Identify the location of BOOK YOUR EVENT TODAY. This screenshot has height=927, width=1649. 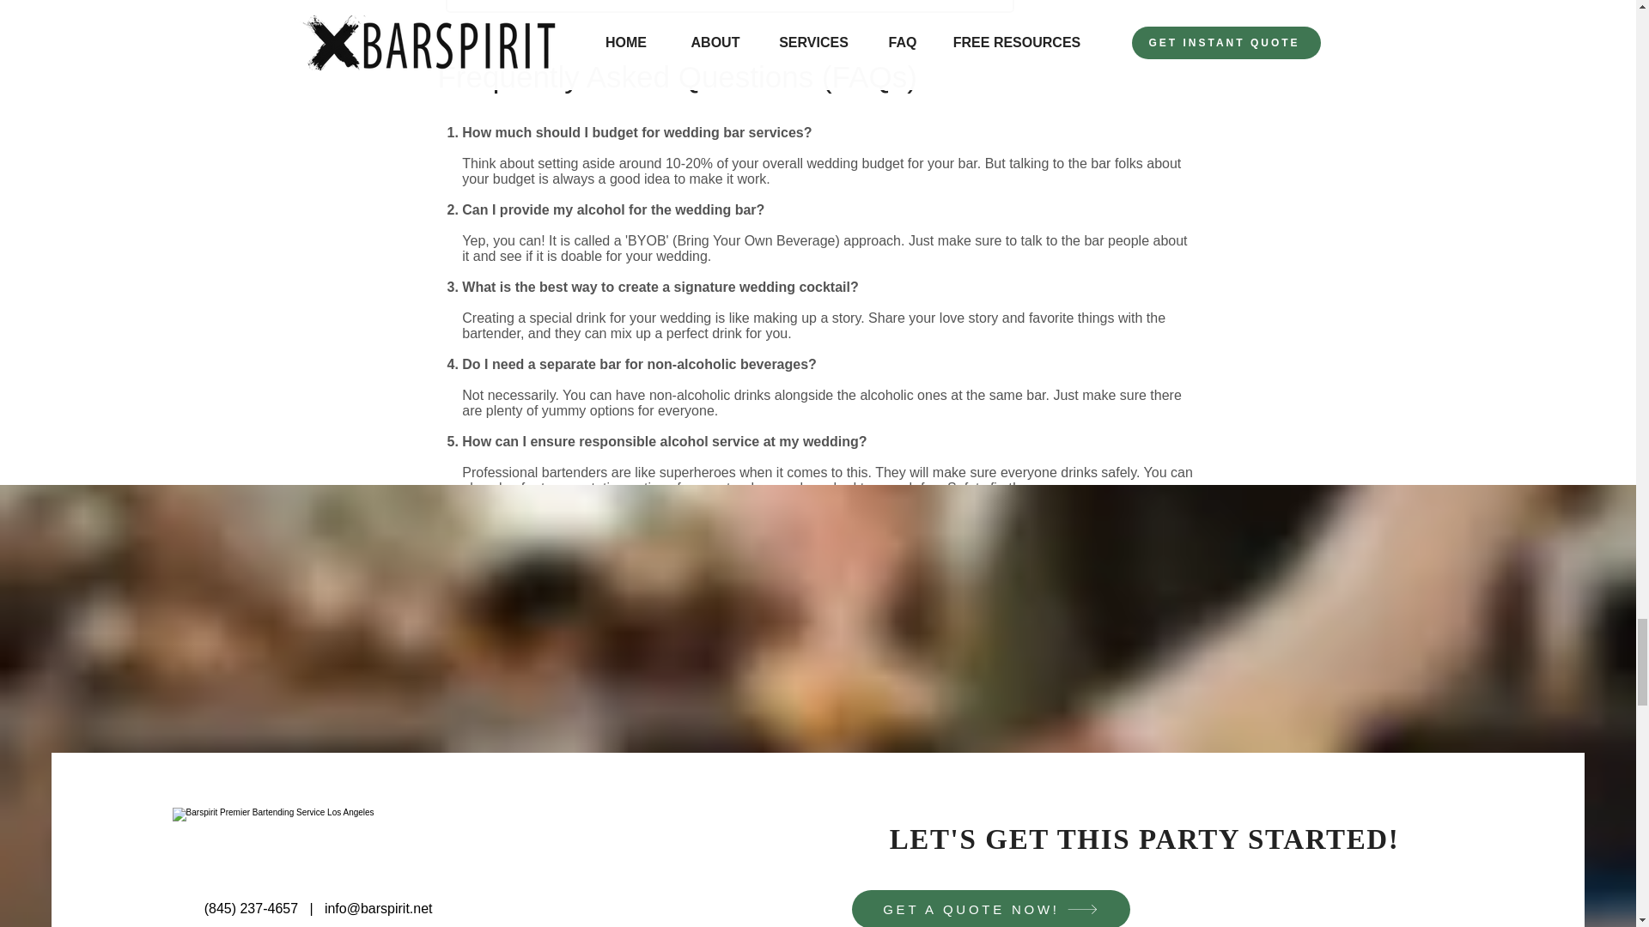
(729, 7).